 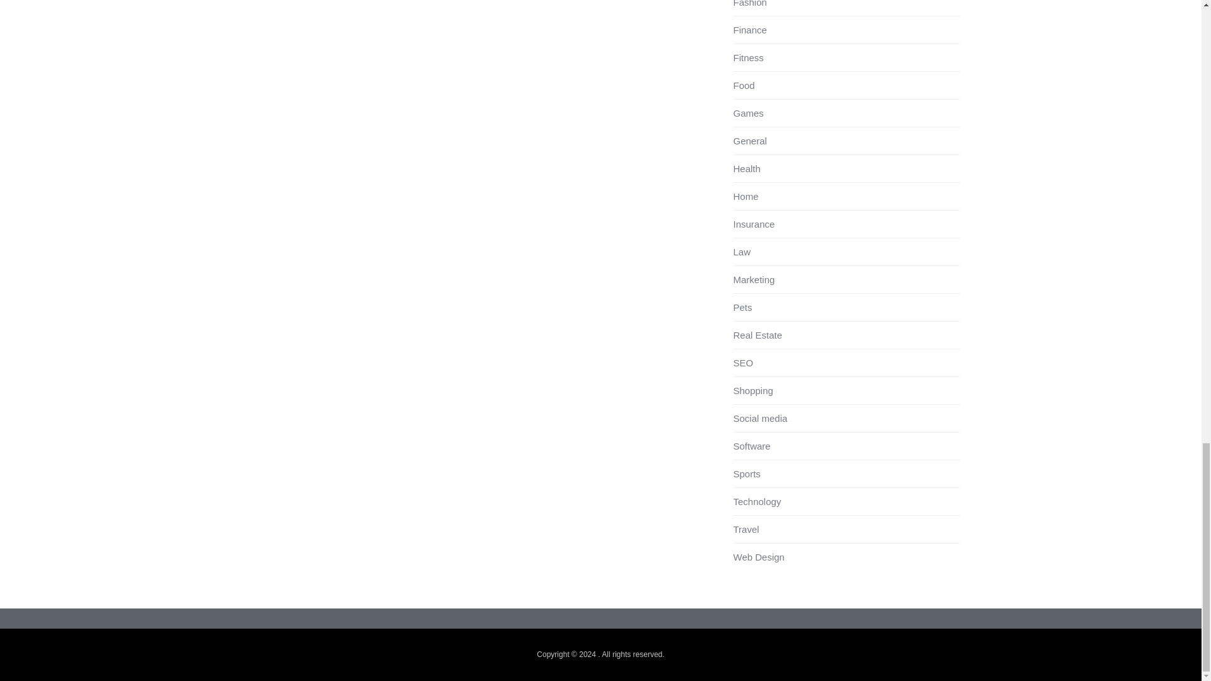 I want to click on Fashion, so click(x=749, y=4).